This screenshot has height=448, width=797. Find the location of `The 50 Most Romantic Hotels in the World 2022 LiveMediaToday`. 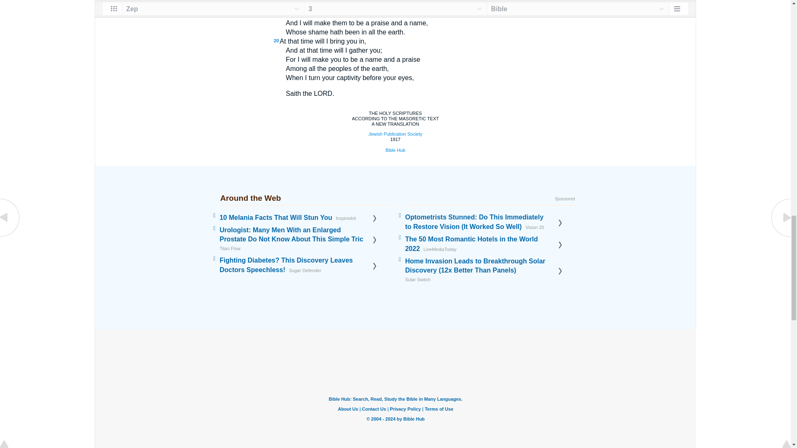

The 50 Most Romantic Hotels in the World 2022 LiveMediaToday is located at coordinates (481, 248).